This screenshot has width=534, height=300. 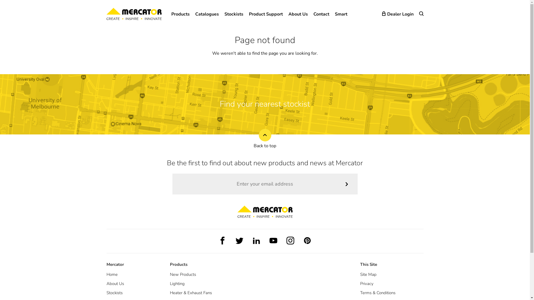 What do you see at coordinates (378, 293) in the screenshot?
I see `Terms & Conditions` at bounding box center [378, 293].